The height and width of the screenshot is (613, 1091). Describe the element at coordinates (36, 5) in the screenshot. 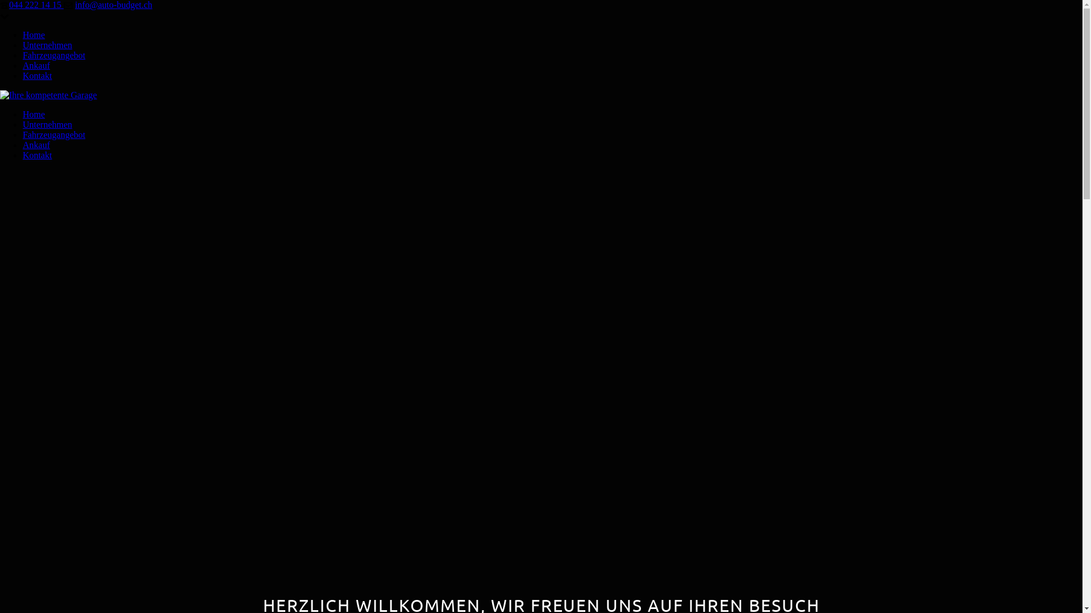

I see `044 222 14 15` at that location.